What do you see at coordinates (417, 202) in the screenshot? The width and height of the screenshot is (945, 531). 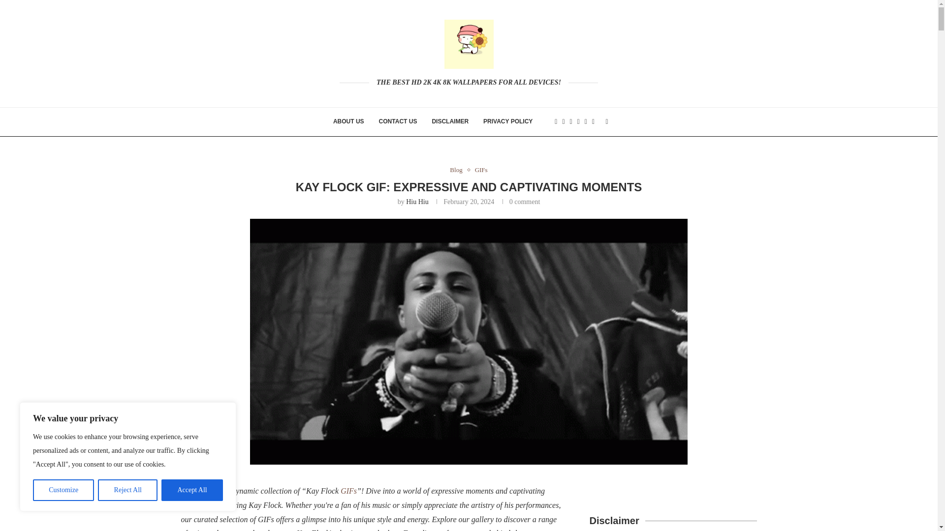 I see `Hiu Hiu` at bounding box center [417, 202].